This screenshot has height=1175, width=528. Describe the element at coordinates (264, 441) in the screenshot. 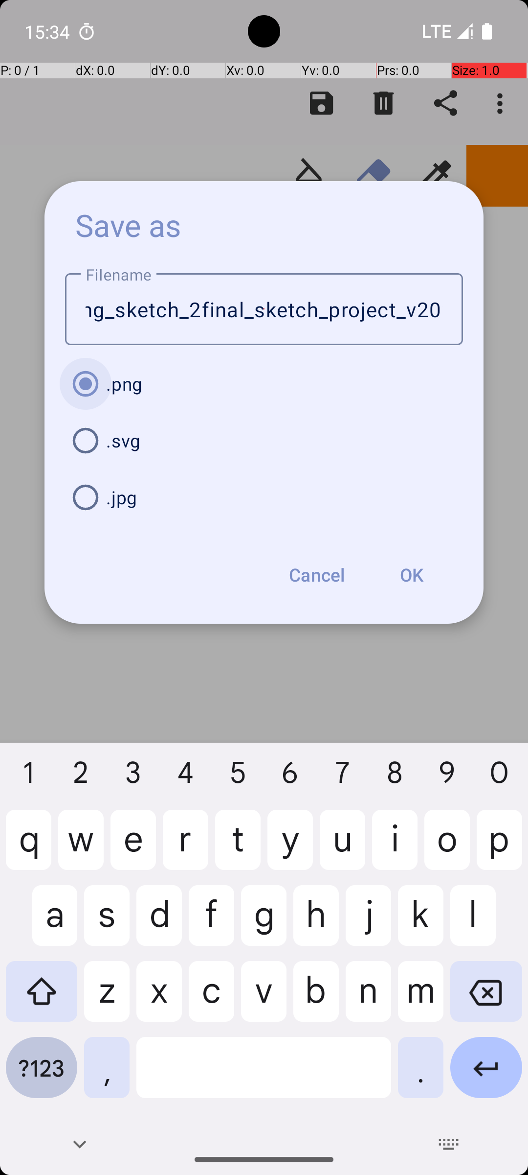

I see `.svg` at that location.